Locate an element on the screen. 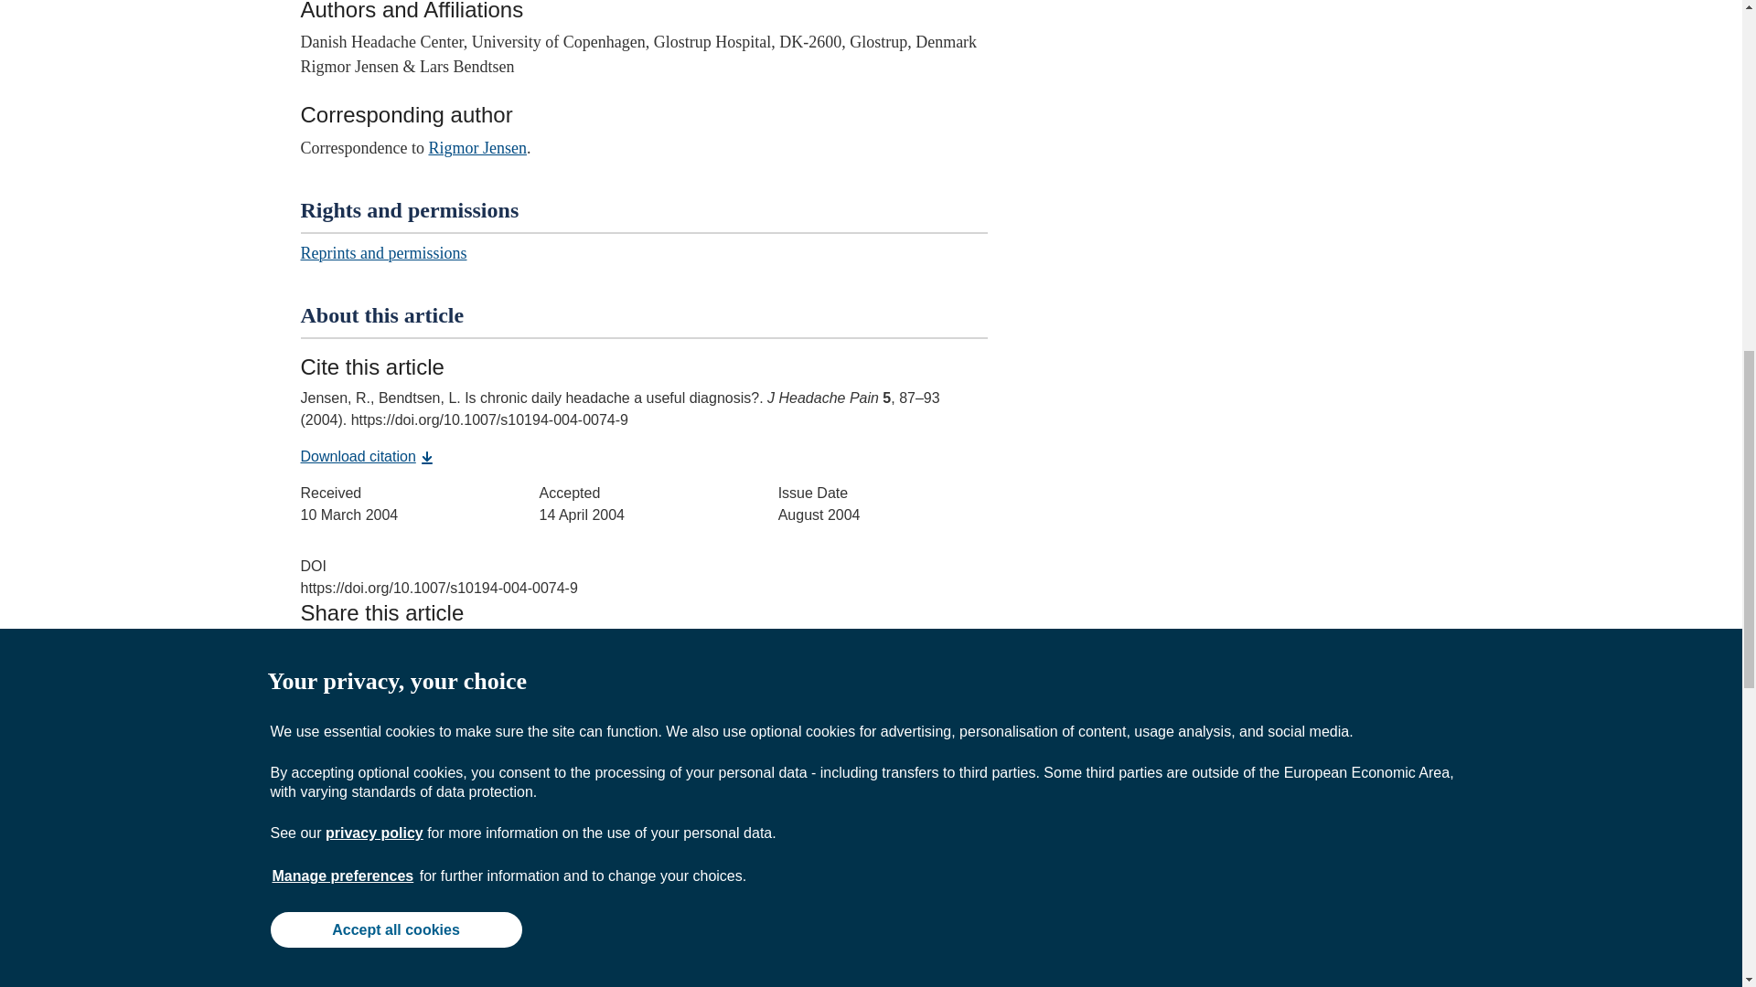  Get shareable link is located at coordinates (379, 690).